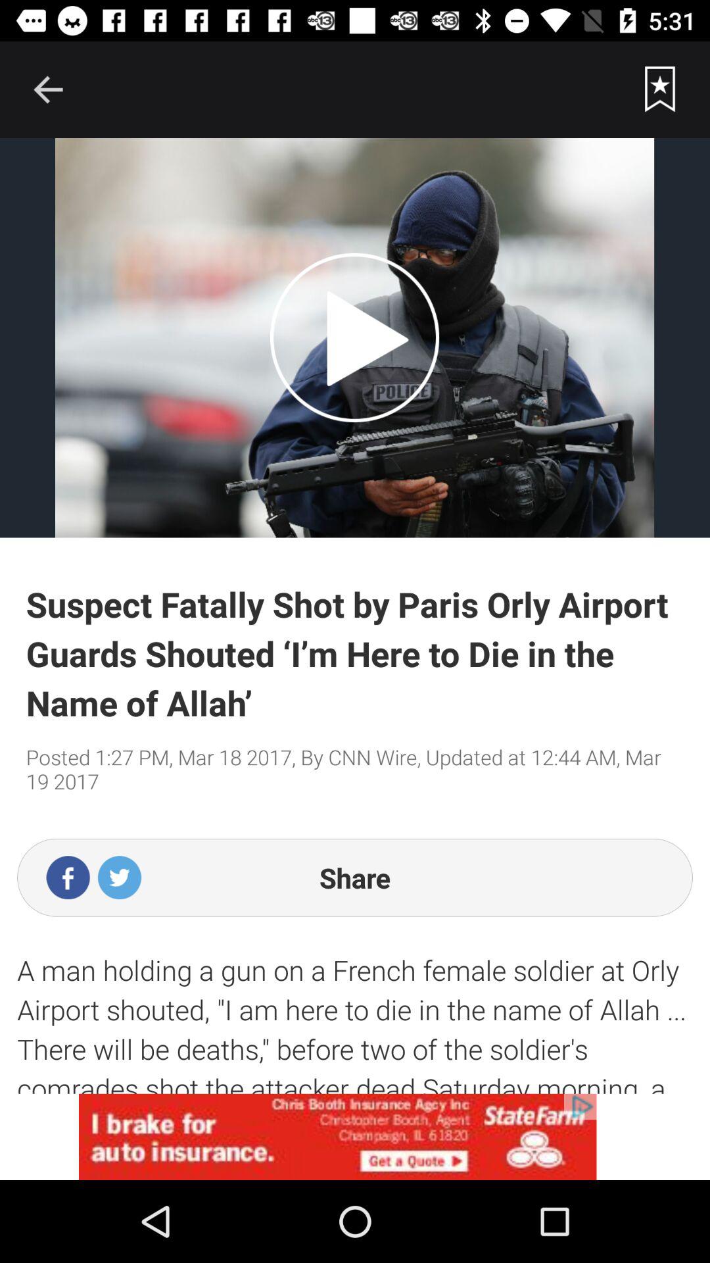  I want to click on favourites, so click(660, 89).